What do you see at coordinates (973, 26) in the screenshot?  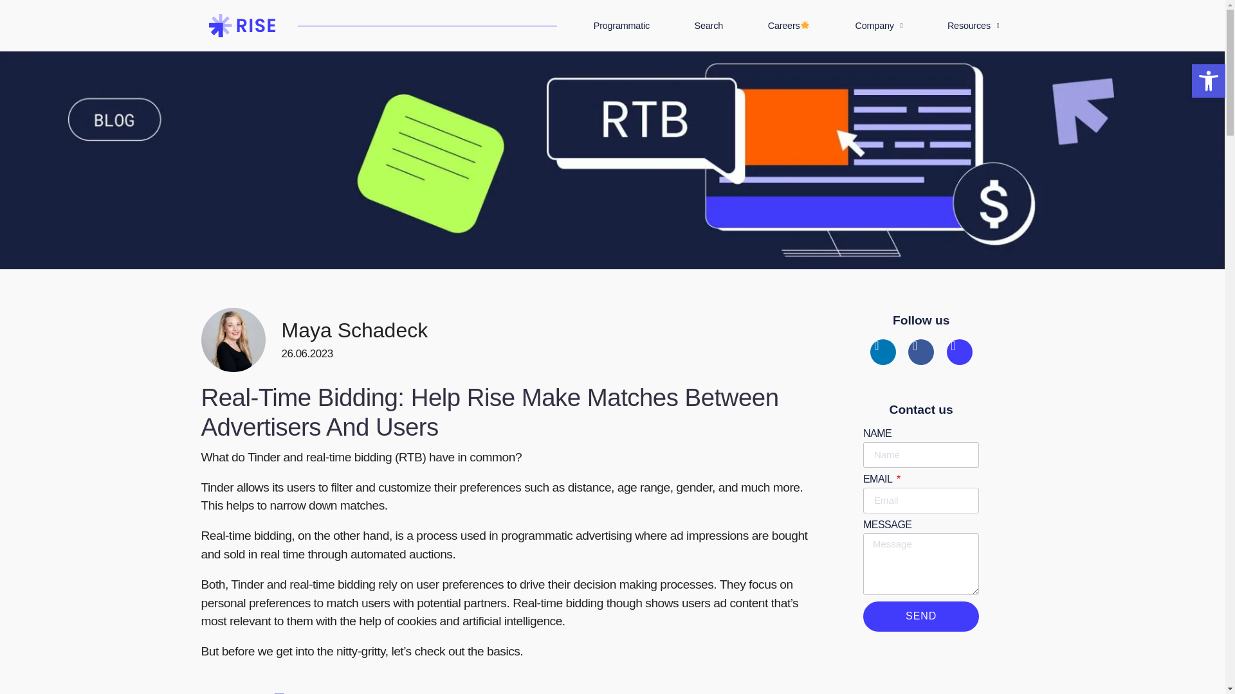 I see `Resources` at bounding box center [973, 26].